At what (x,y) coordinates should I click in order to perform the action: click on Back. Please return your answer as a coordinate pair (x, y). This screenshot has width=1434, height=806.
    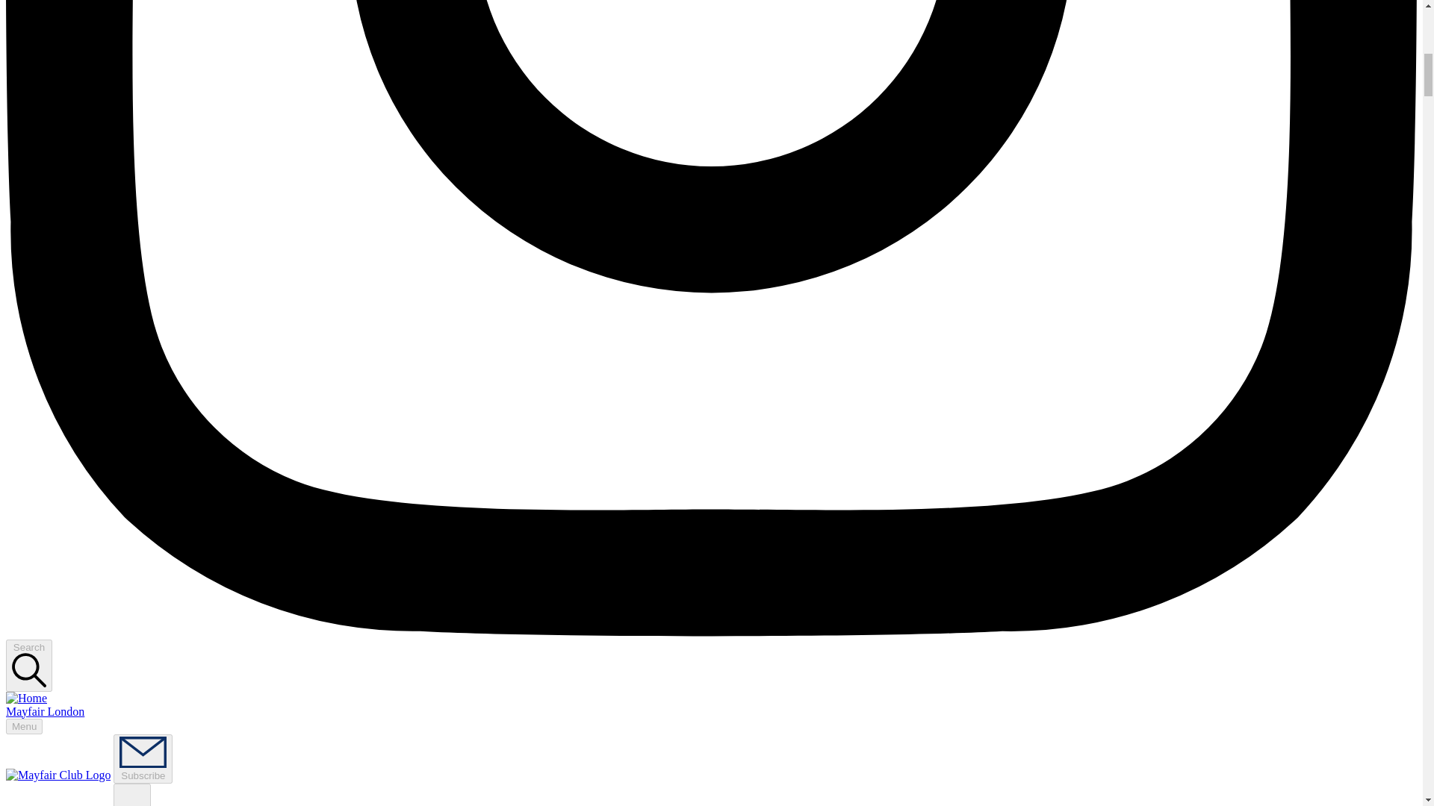
    Looking at the image, I should click on (131, 794).